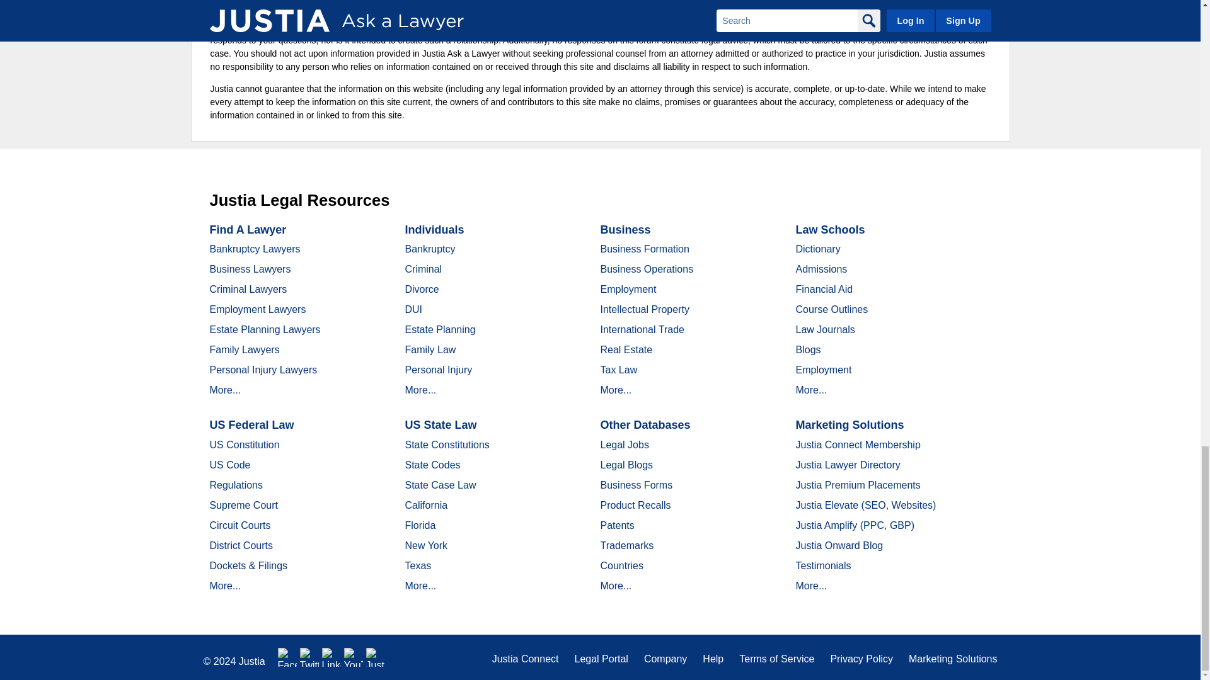  What do you see at coordinates (353, 657) in the screenshot?
I see `YouTube` at bounding box center [353, 657].